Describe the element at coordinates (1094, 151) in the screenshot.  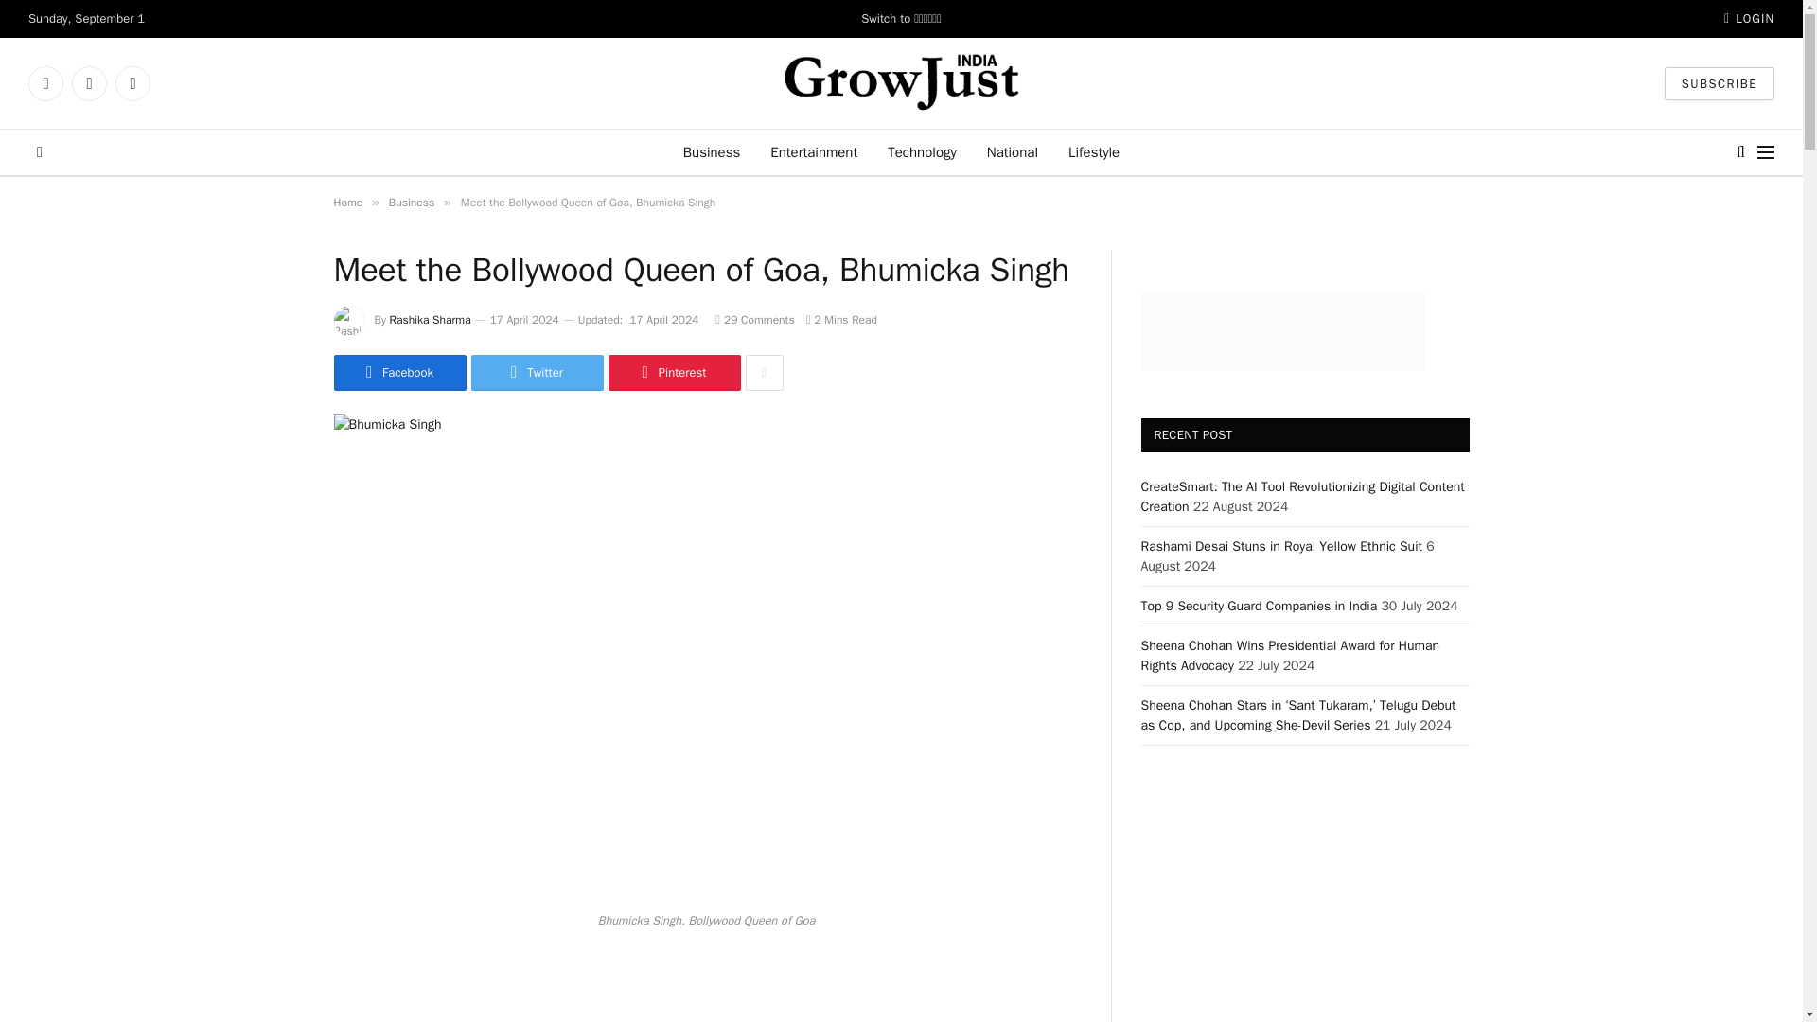
I see `Lifestyle` at that location.